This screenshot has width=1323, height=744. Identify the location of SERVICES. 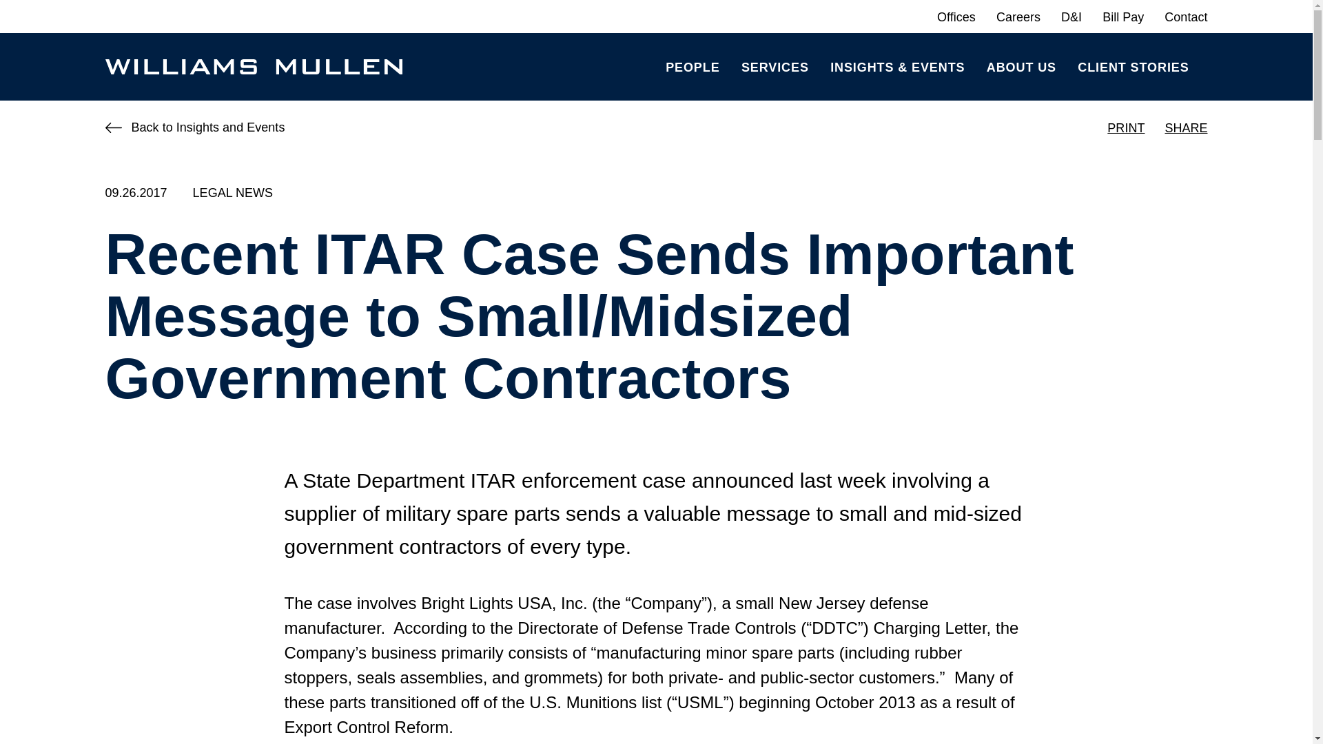
(775, 66).